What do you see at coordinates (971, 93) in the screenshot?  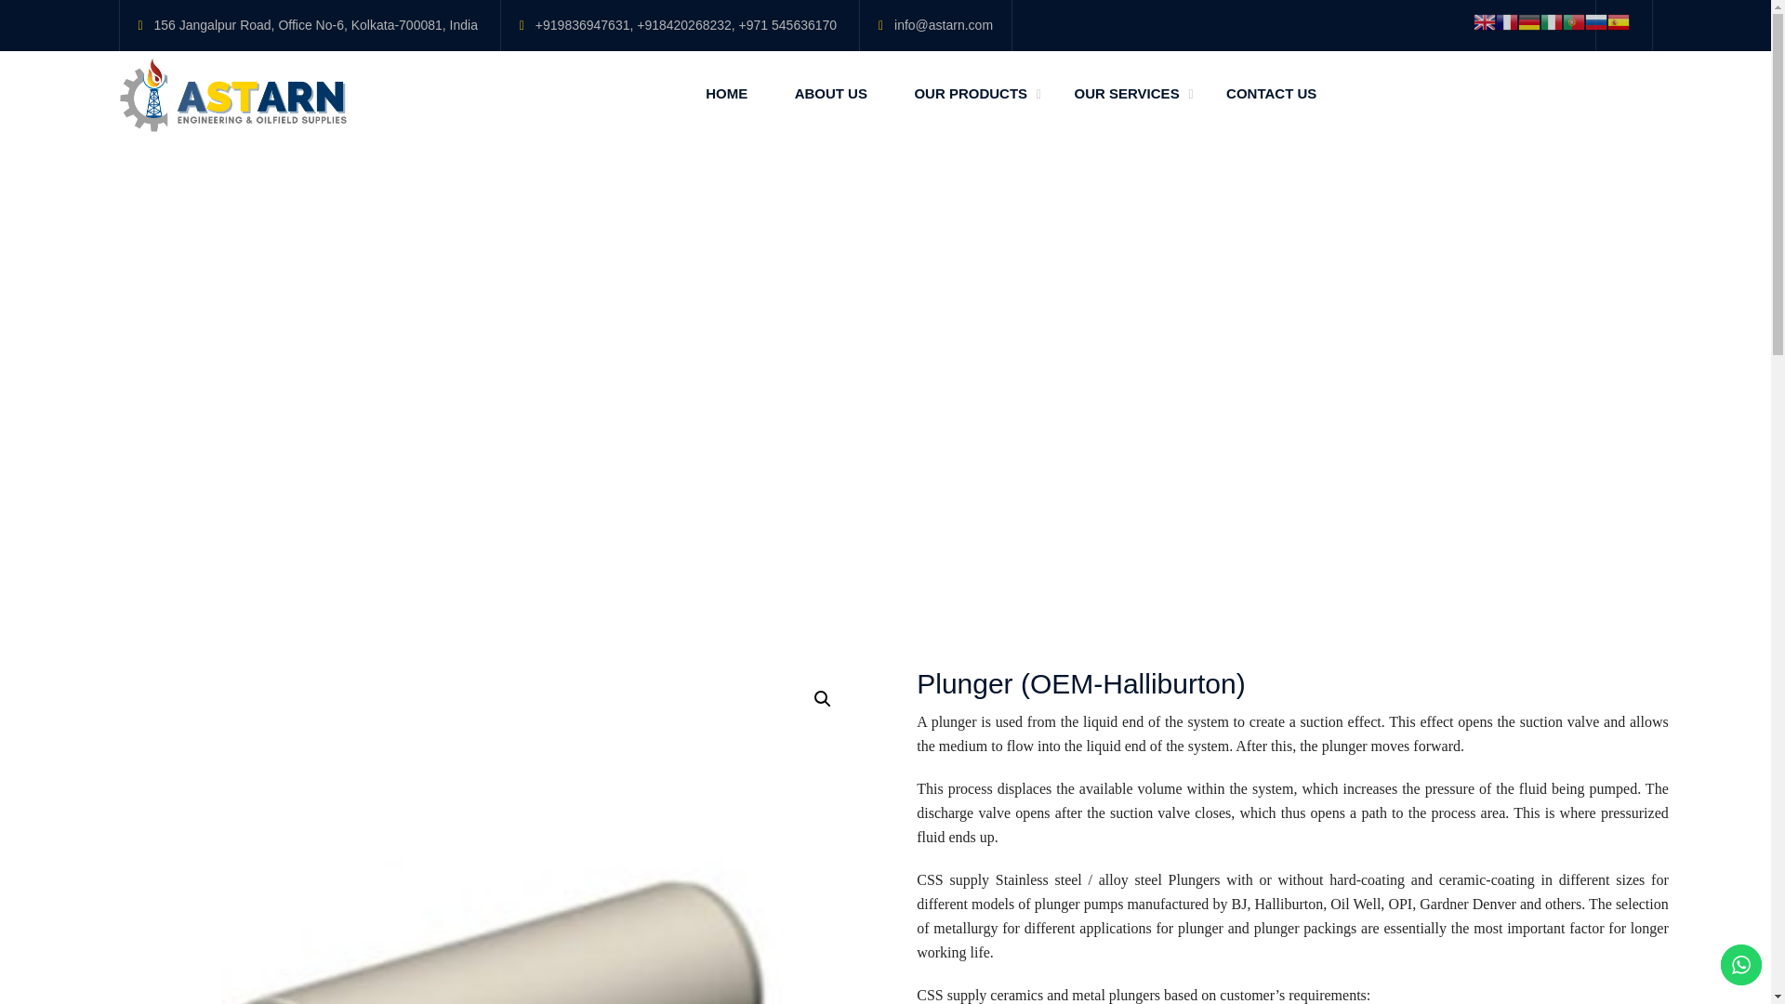 I see `OUR PRODUCTS` at bounding box center [971, 93].